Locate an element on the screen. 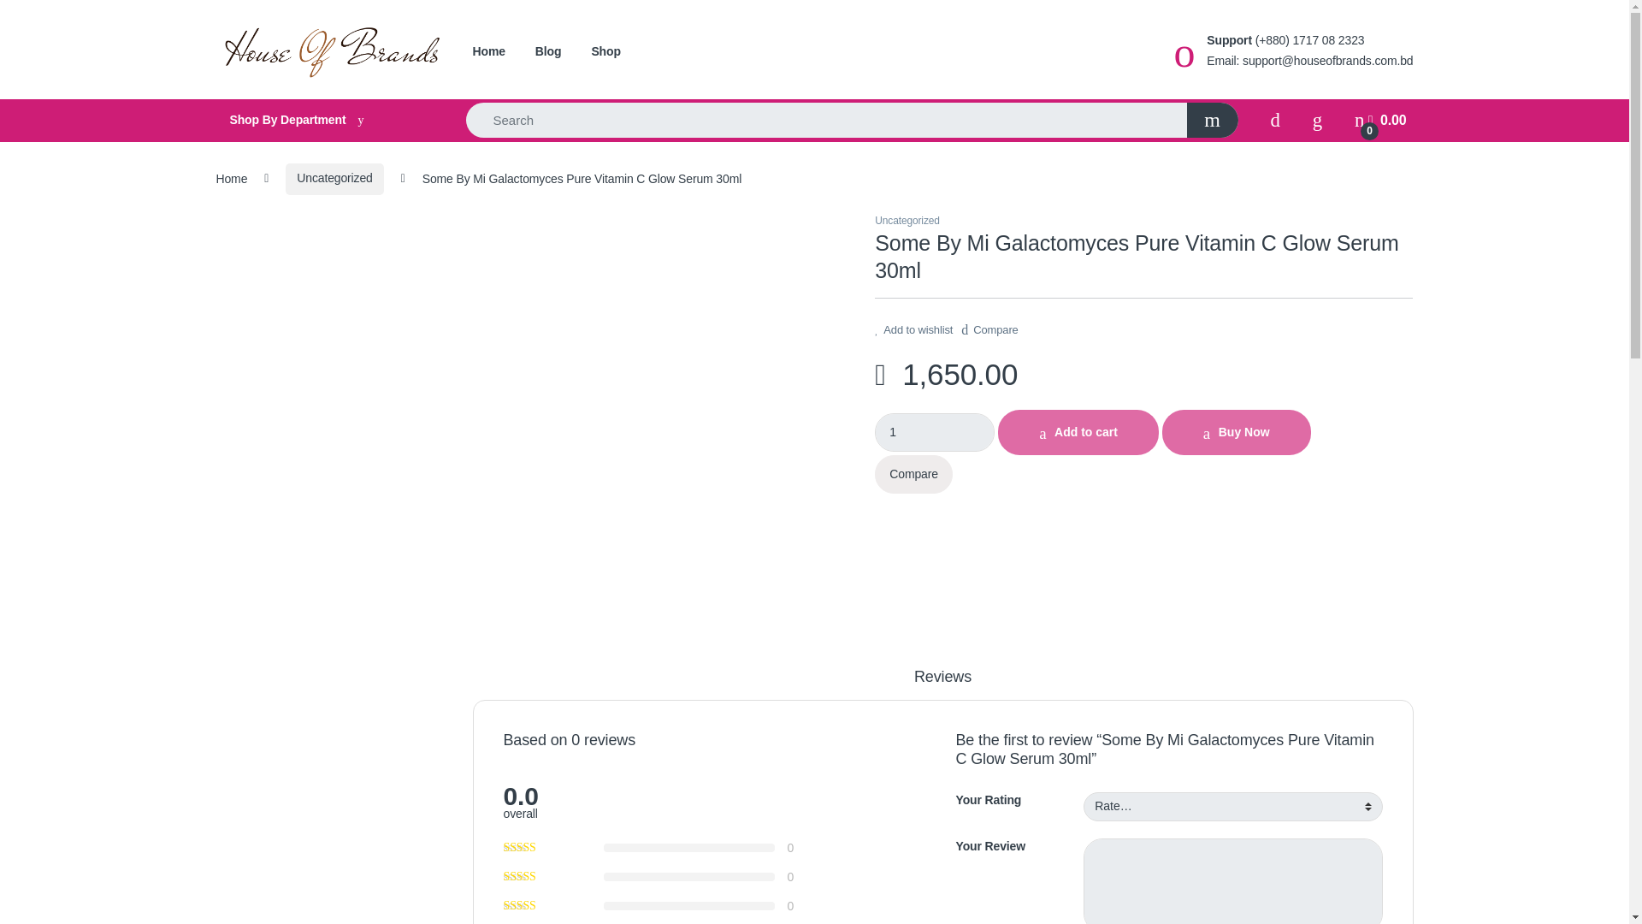 The height and width of the screenshot is (924, 1642). Home is located at coordinates (231, 178).